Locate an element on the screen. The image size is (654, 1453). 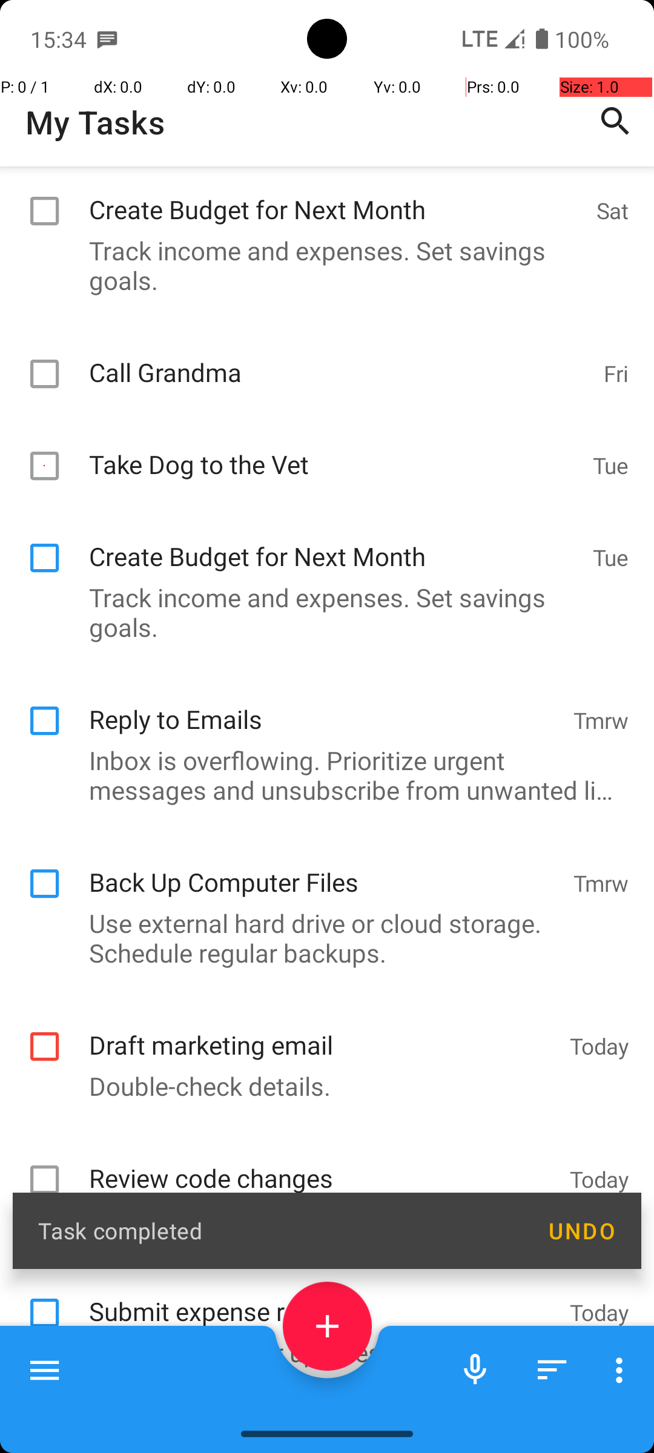
Double-check details. is located at coordinates (321, 1233).